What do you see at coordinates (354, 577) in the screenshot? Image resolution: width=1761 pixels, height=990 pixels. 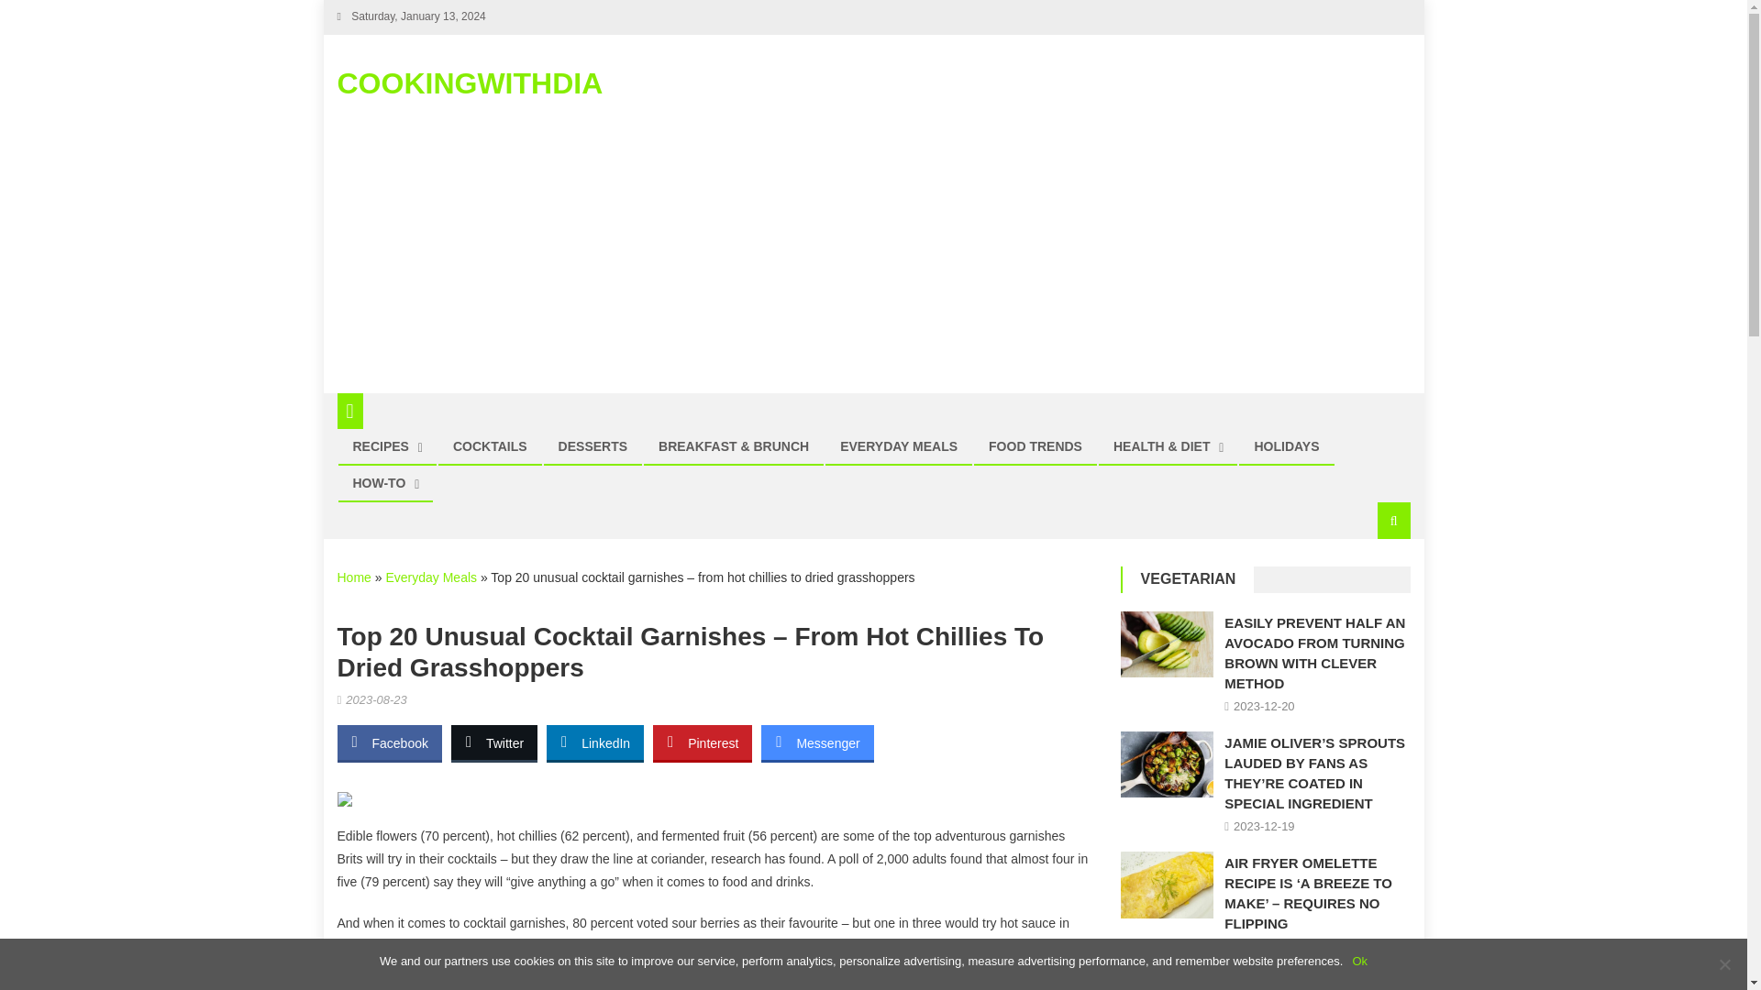 I see `Home` at bounding box center [354, 577].